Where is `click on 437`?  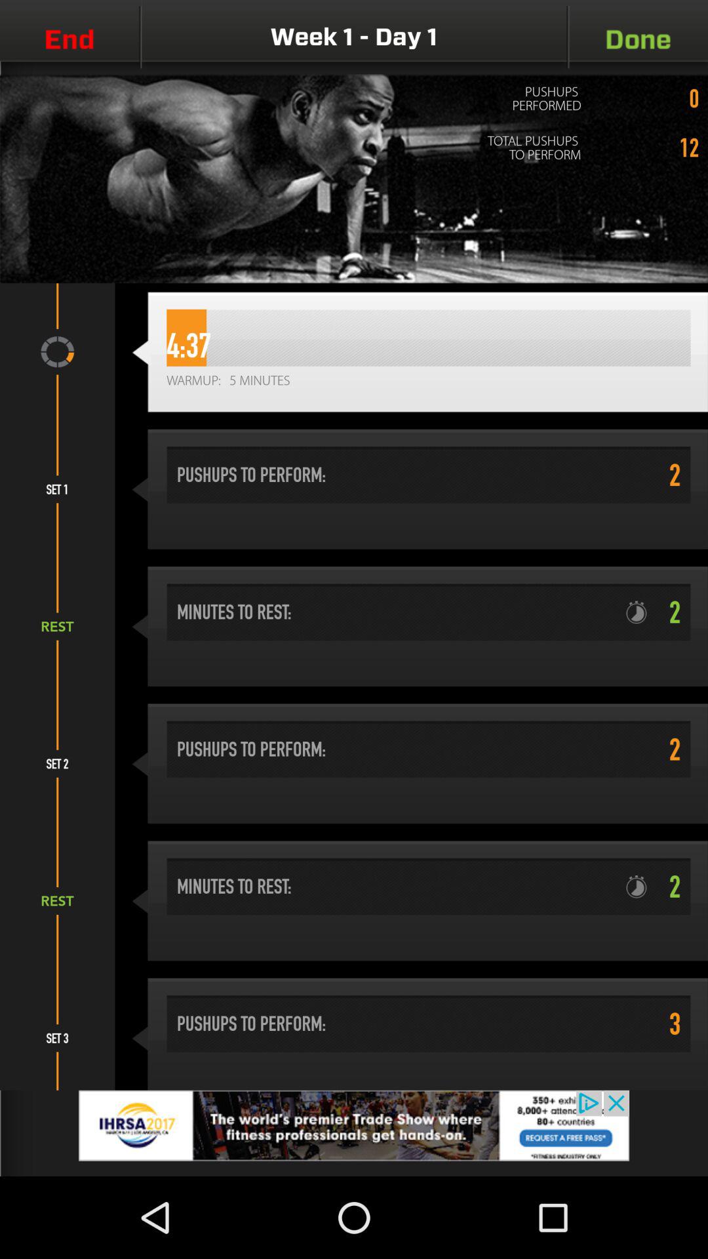
click on 437 is located at coordinates (429, 338).